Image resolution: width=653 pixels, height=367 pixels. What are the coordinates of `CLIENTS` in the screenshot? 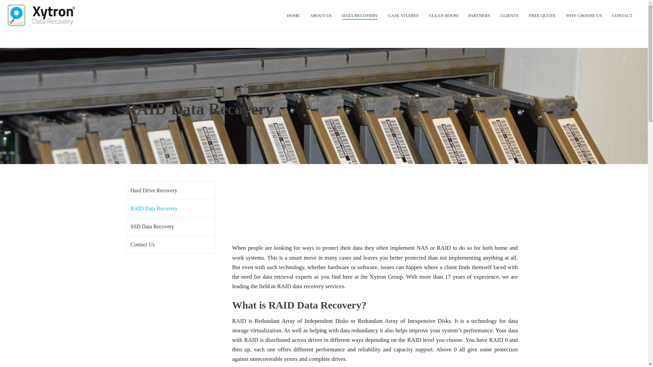 It's located at (509, 16).